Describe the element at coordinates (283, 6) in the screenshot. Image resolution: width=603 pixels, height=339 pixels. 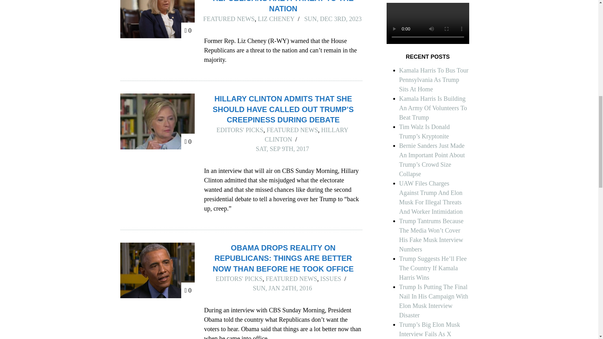
I see `LIZ CHENEY SAYS HOUSE REPUBLICANS ARE A THREAT TO THE NATION` at that location.